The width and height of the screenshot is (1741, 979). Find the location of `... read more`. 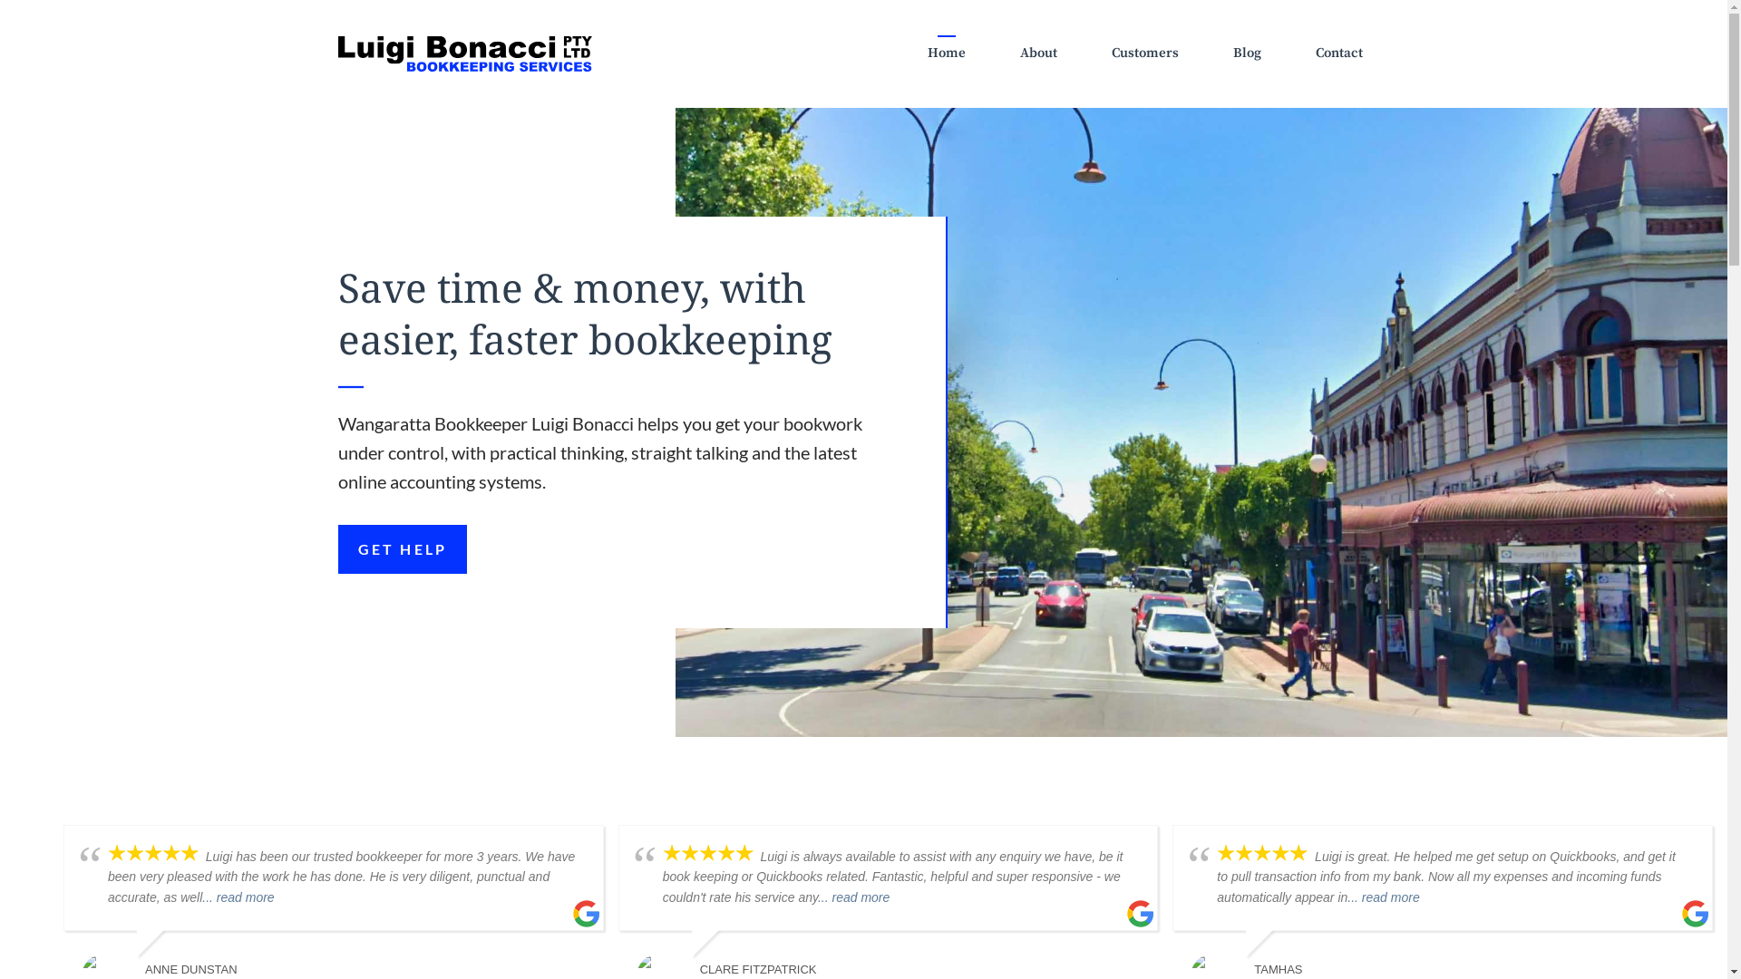

... read more is located at coordinates (854, 897).